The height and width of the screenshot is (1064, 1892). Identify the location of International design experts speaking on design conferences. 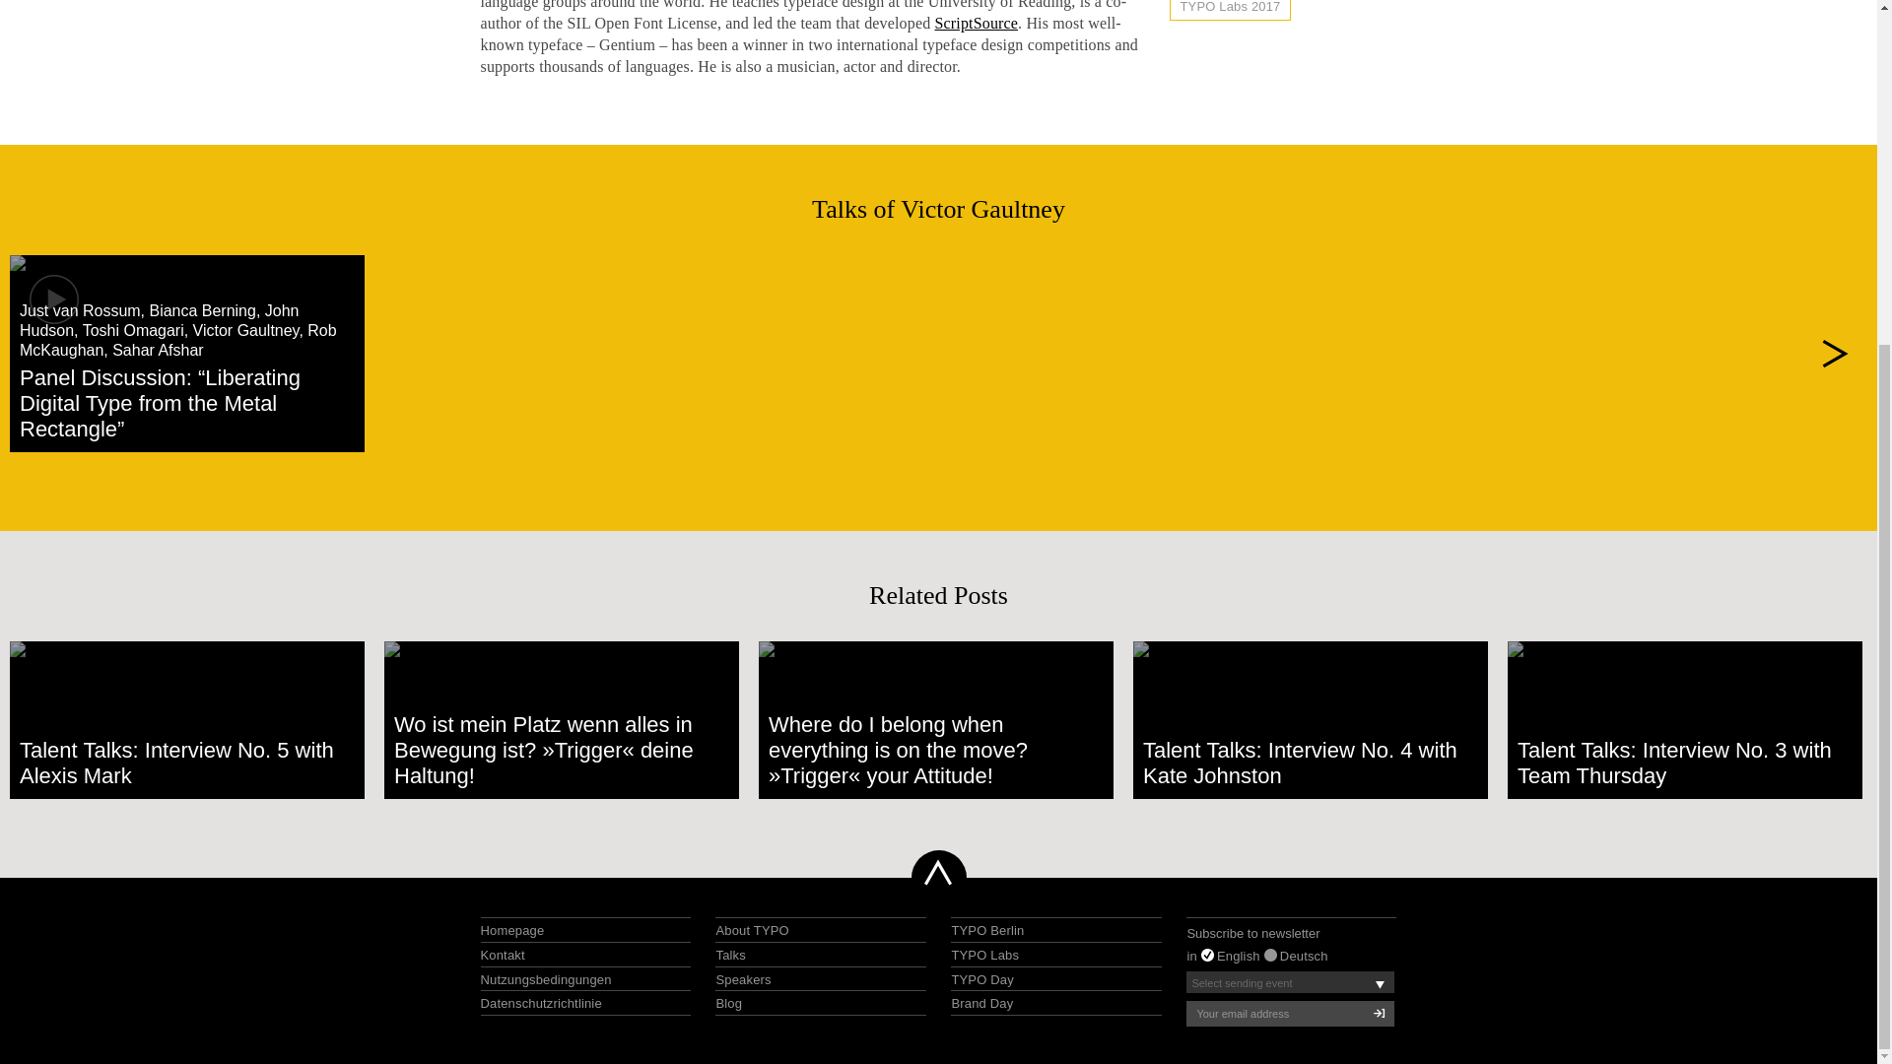
(742, 979).